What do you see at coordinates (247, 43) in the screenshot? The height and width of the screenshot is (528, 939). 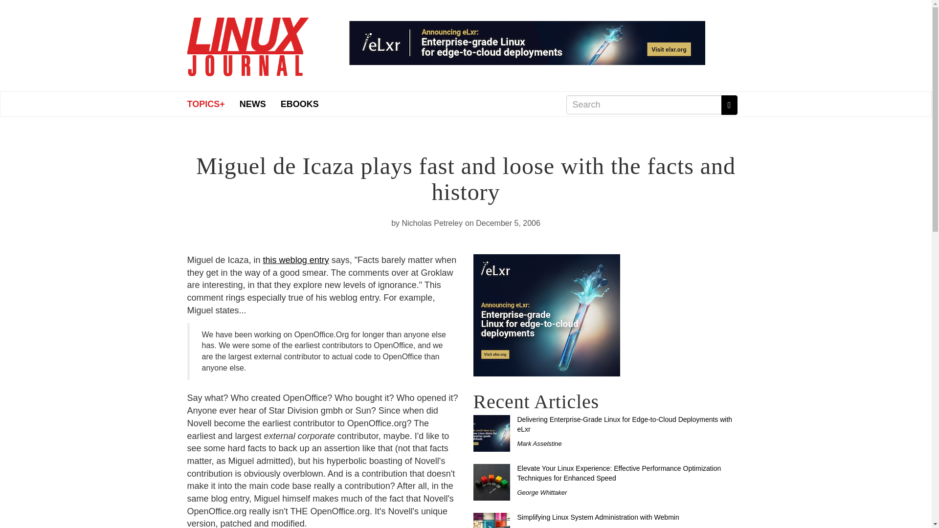 I see `Home` at bounding box center [247, 43].